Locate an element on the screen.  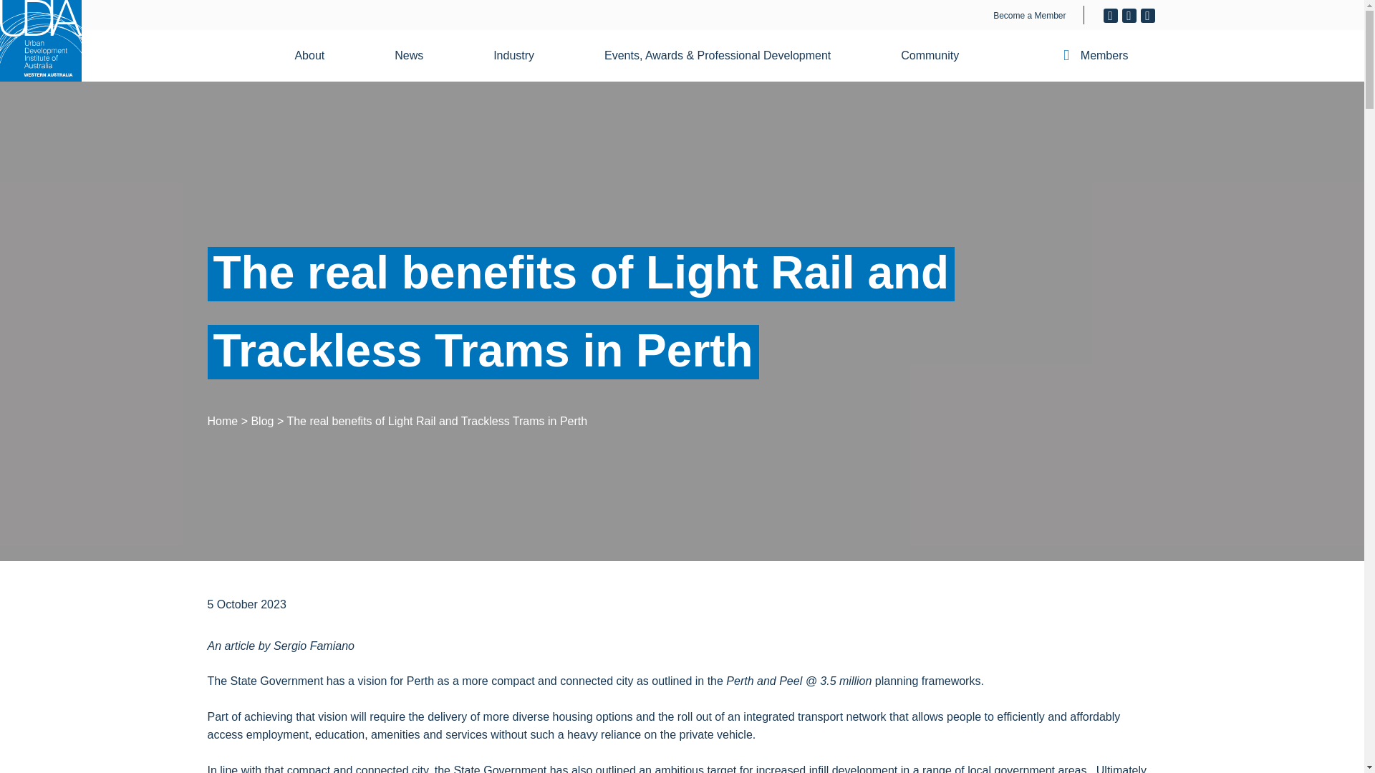
Become a Member is located at coordinates (1029, 16).